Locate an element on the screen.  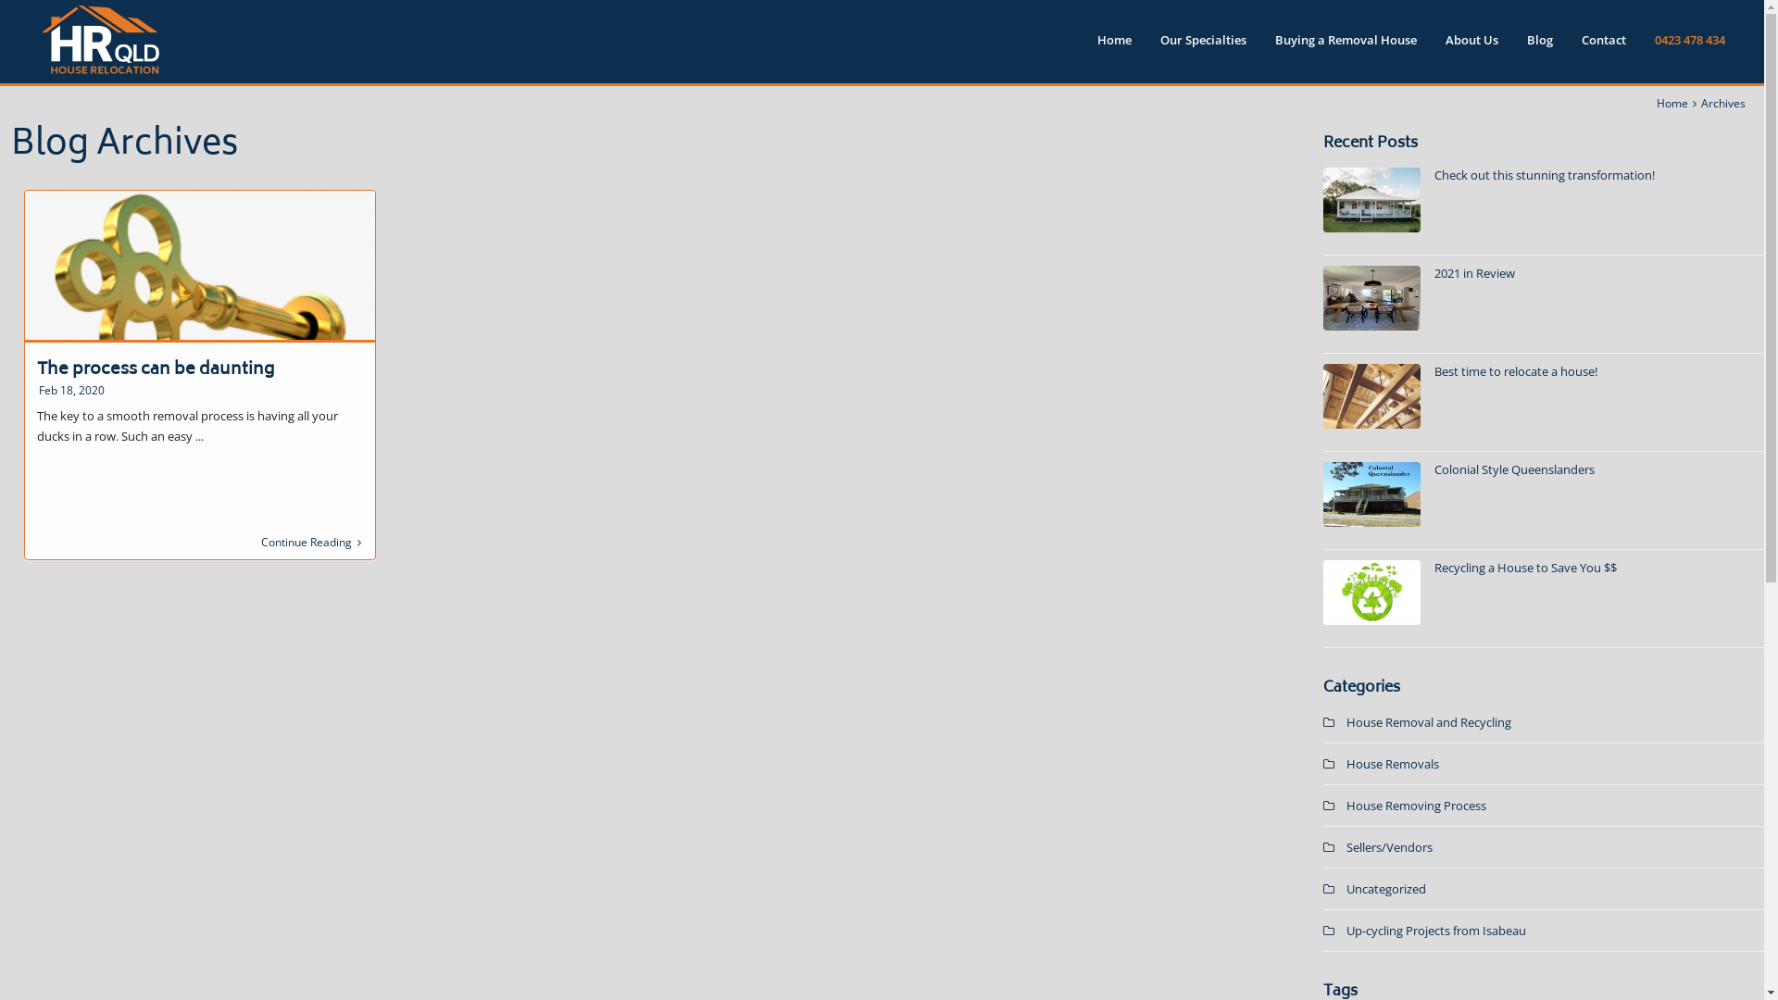
Blog is located at coordinates (1540, 47).